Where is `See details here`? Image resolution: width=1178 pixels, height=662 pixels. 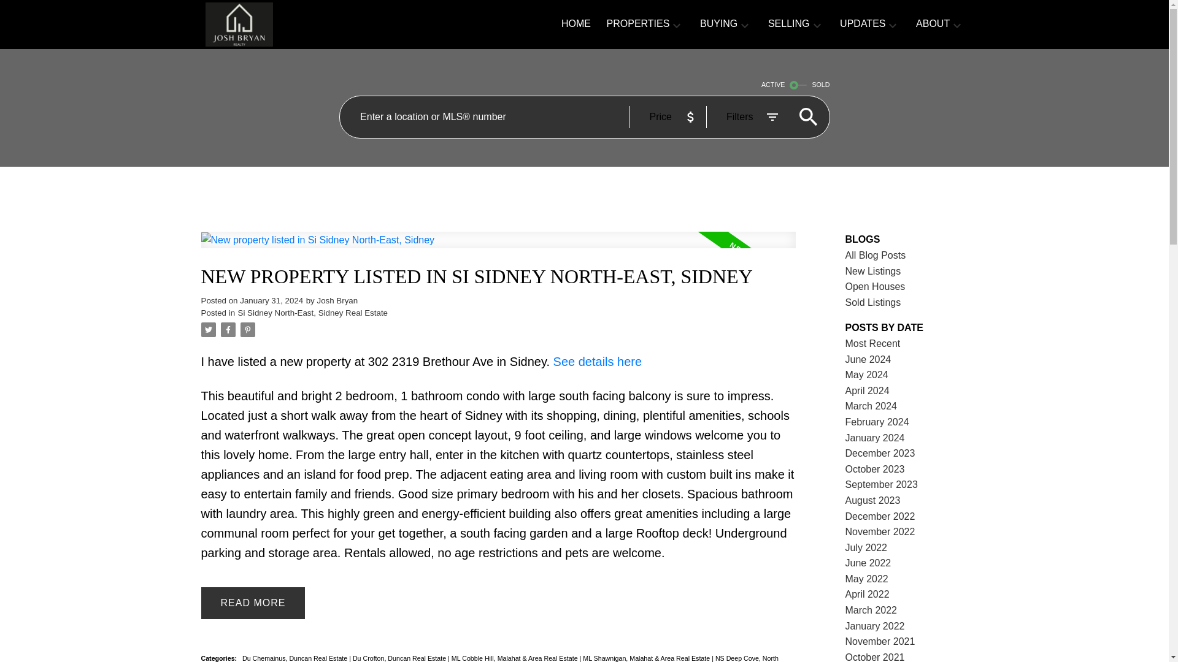 See details here is located at coordinates (598, 361).